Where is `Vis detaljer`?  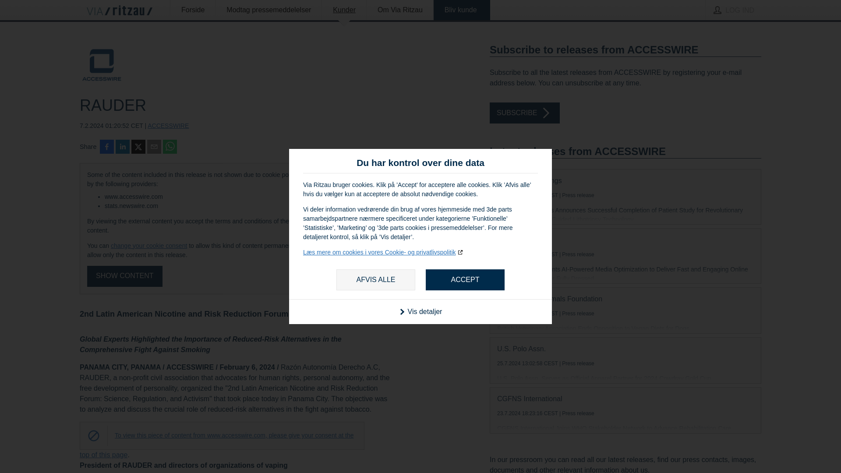 Vis detaljer is located at coordinates (420, 311).